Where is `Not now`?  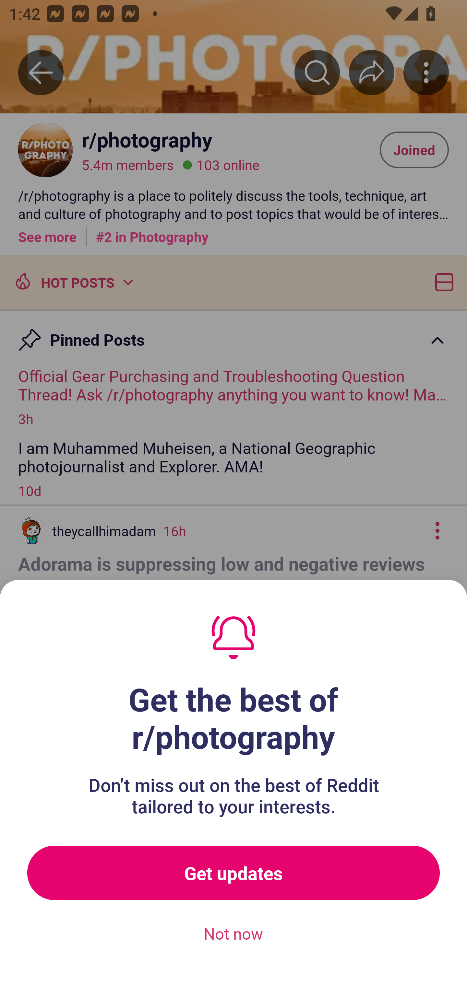 Not now is located at coordinates (233, 934).